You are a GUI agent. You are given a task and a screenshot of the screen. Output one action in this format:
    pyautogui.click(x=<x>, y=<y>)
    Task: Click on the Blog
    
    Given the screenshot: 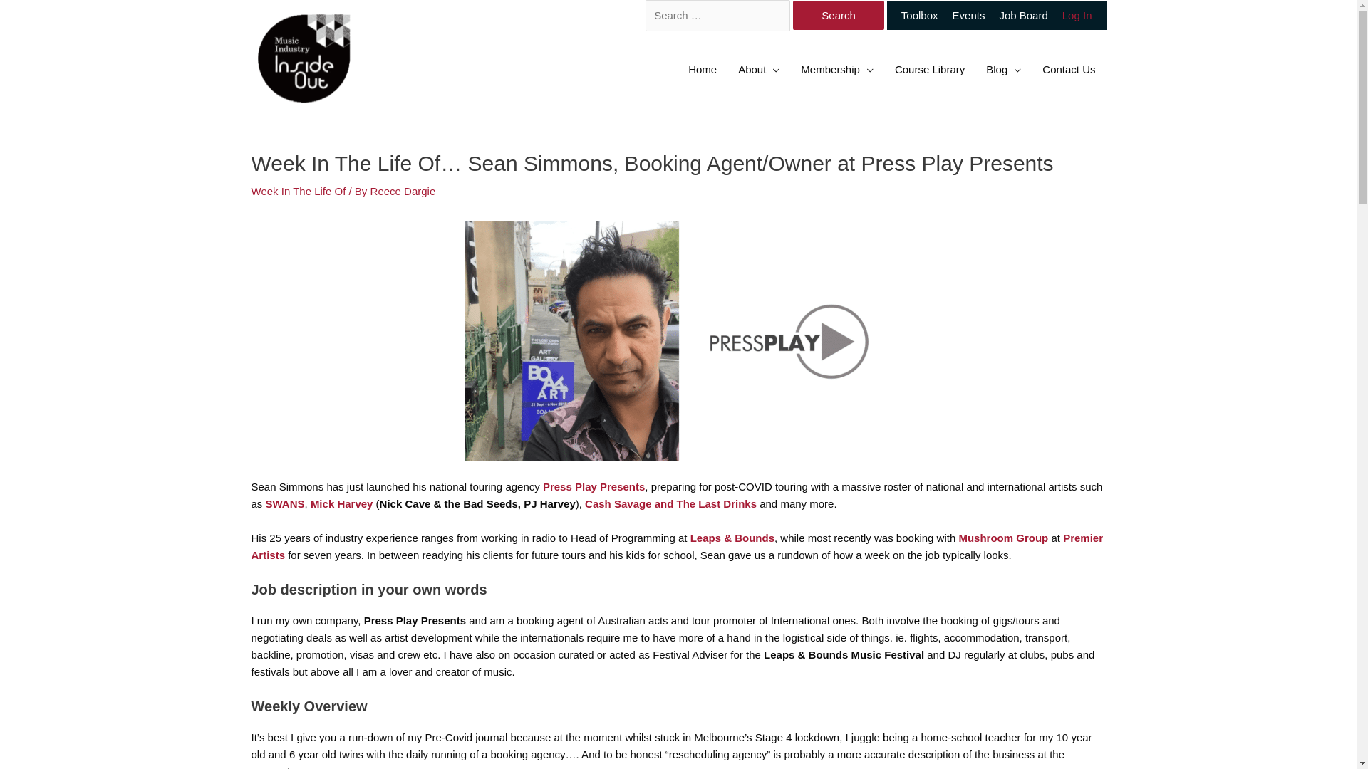 What is the action you would take?
    pyautogui.click(x=1003, y=70)
    